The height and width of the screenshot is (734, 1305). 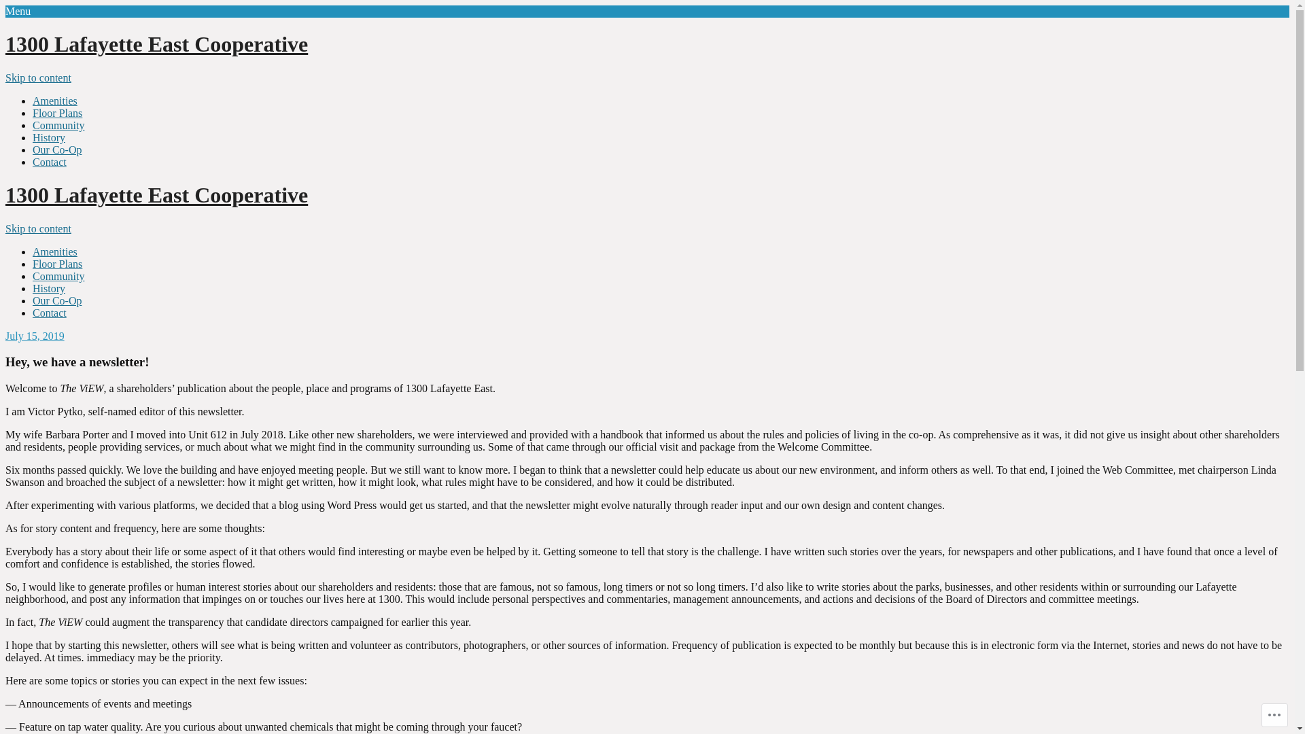 I want to click on Skip to content, so click(x=38, y=77).